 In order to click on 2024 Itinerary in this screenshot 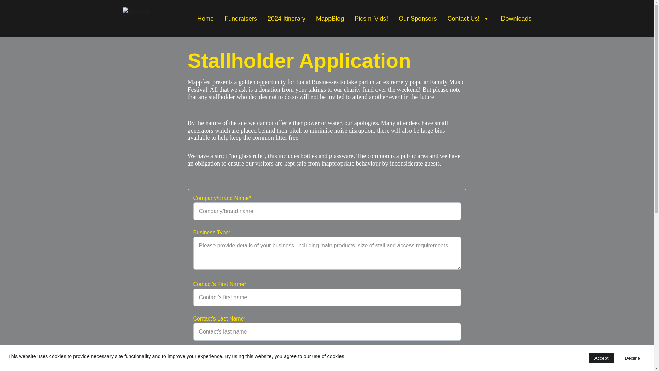, I will do `click(286, 19)`.